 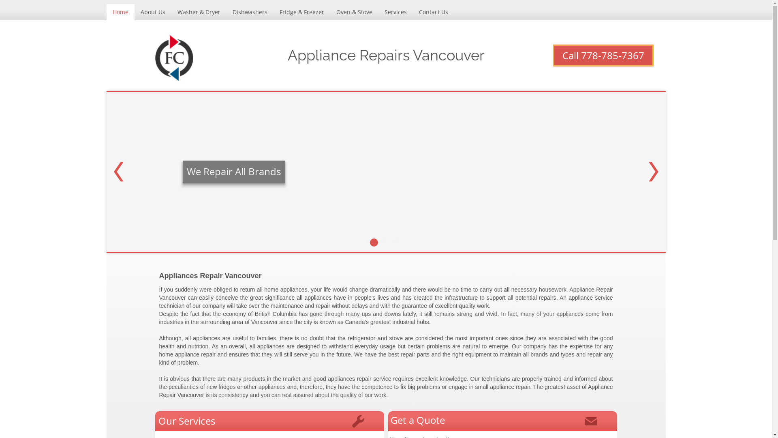 What do you see at coordinates (395, 12) in the screenshot?
I see `Services` at bounding box center [395, 12].